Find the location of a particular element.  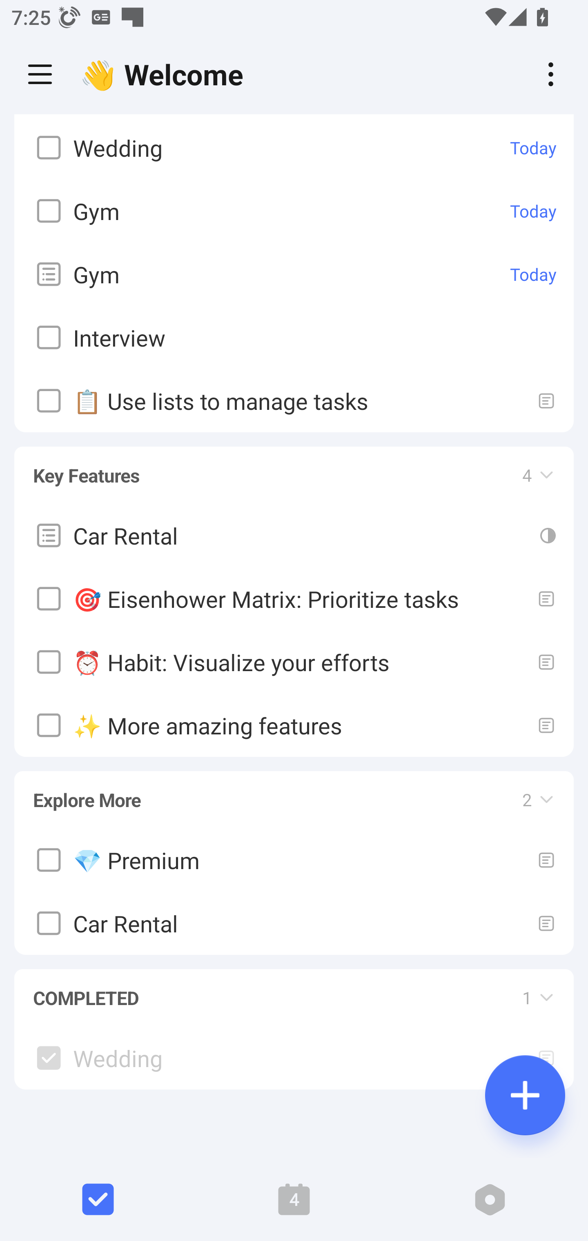

Explore More 2 is located at coordinates (294, 792).